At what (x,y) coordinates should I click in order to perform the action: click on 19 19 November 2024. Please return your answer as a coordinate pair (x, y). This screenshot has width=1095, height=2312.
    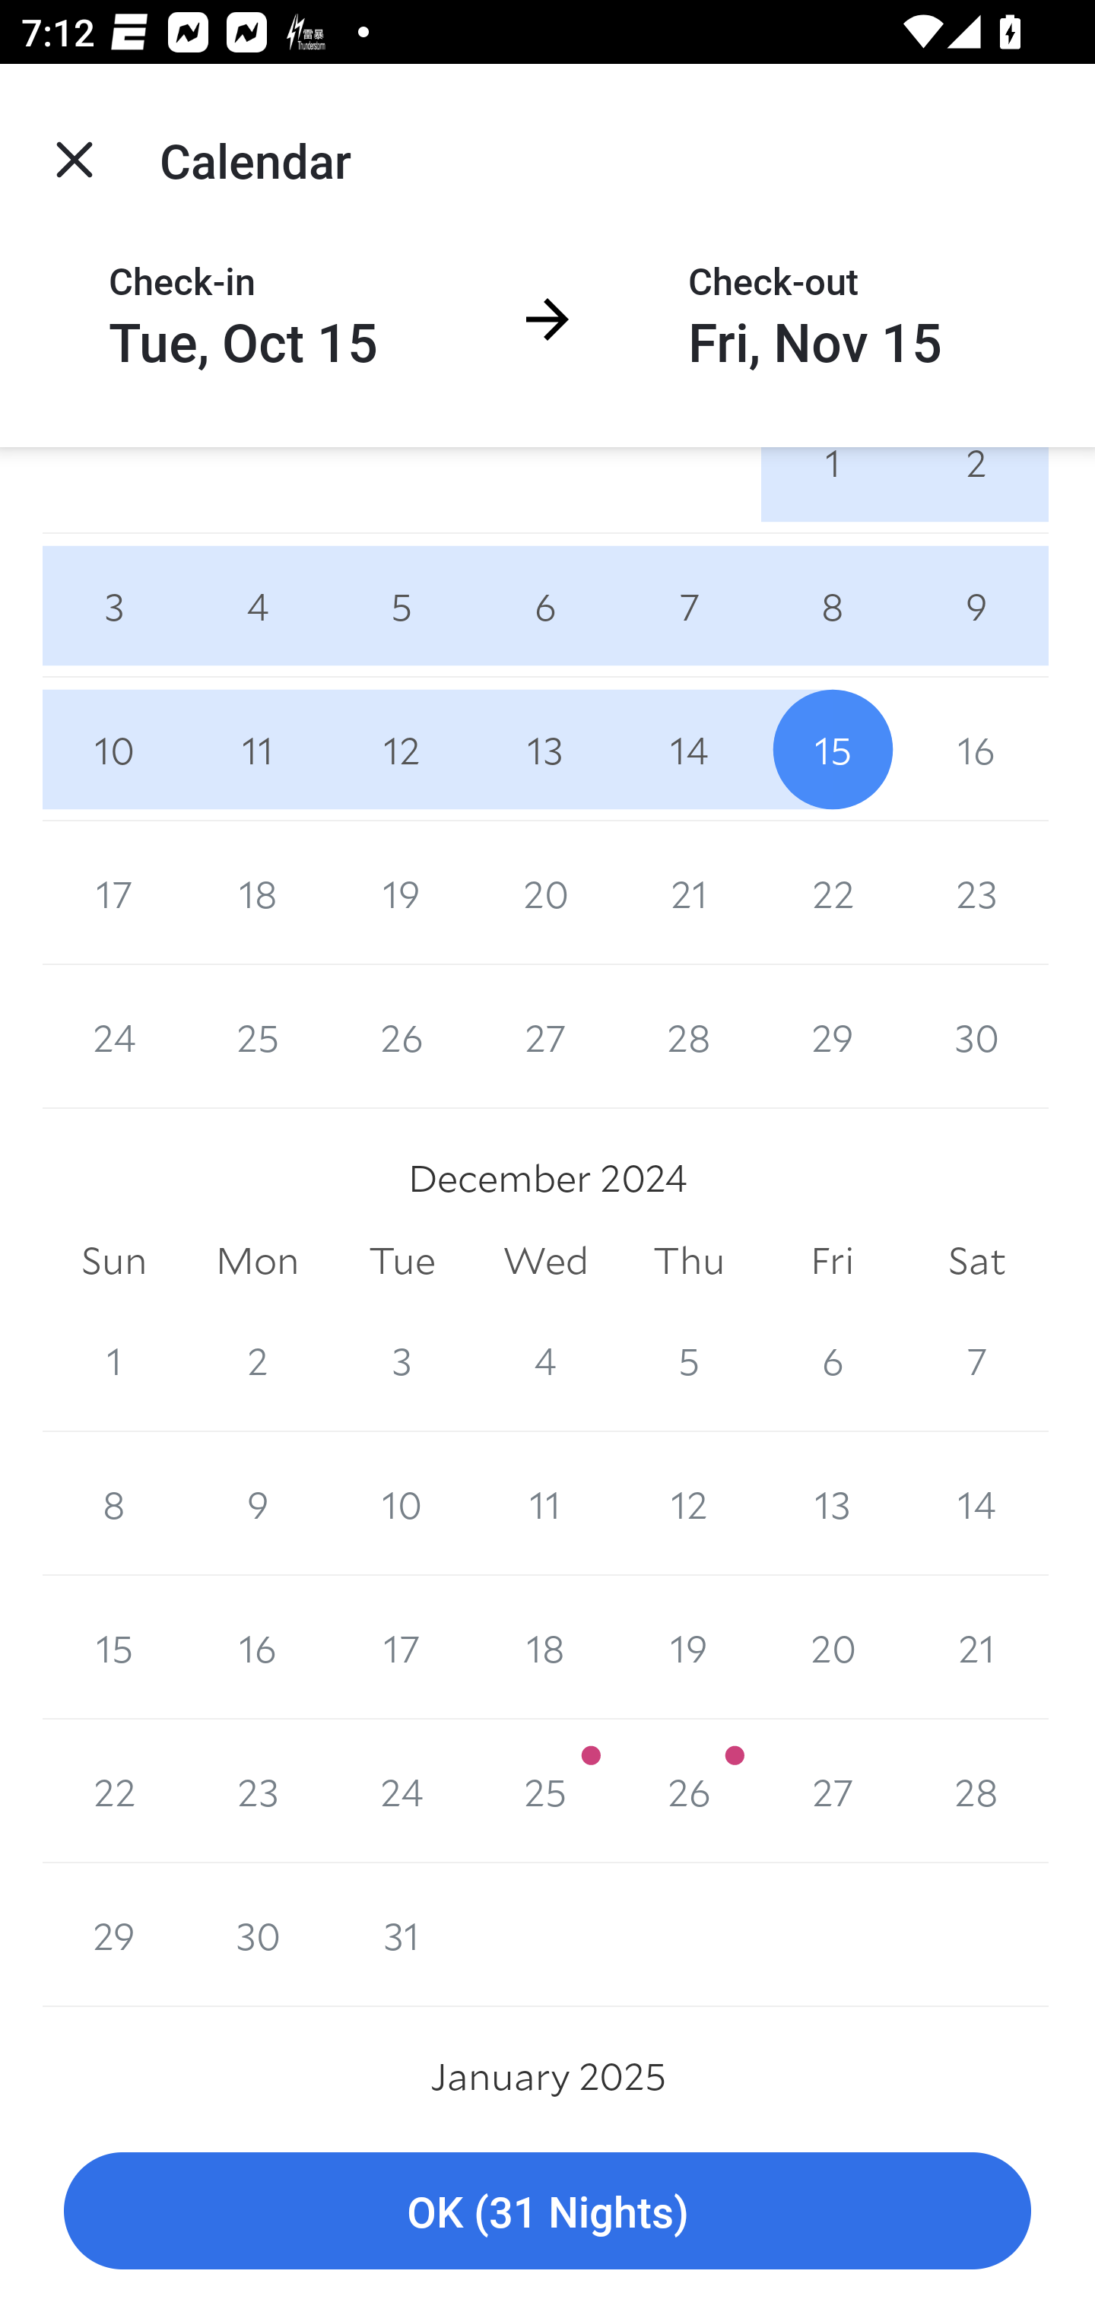
    Looking at the image, I should click on (401, 892).